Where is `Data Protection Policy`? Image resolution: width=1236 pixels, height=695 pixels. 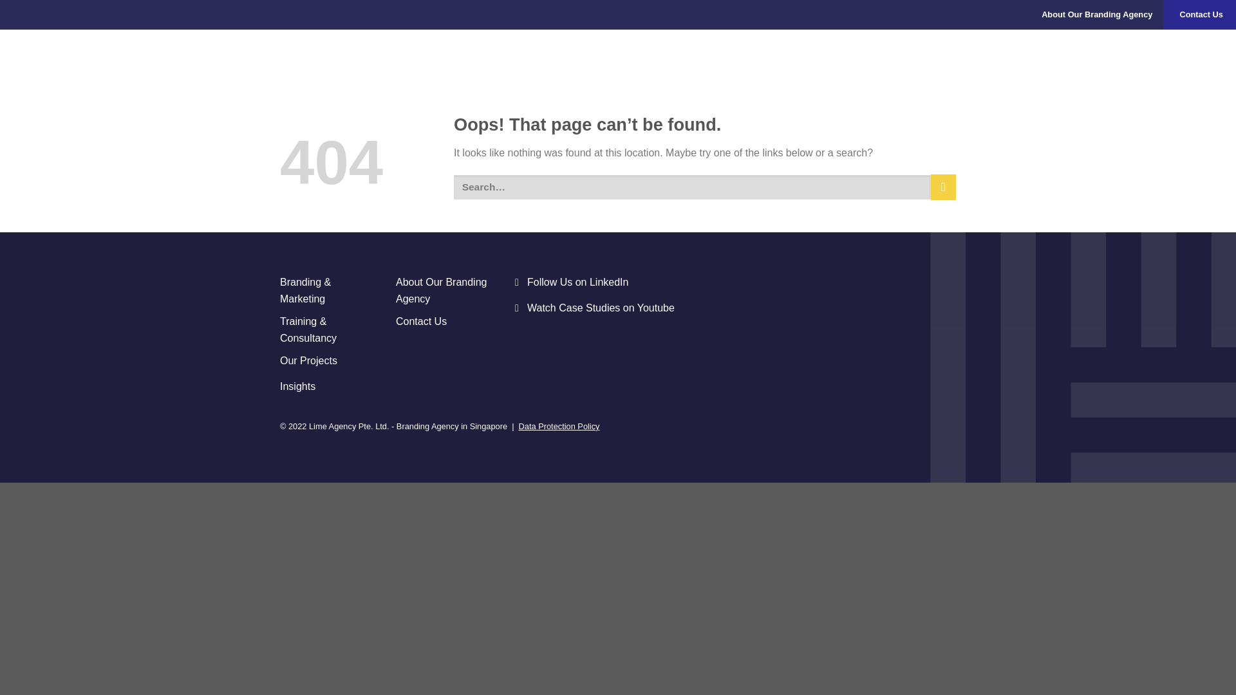
Data Protection Policy is located at coordinates (559, 426).